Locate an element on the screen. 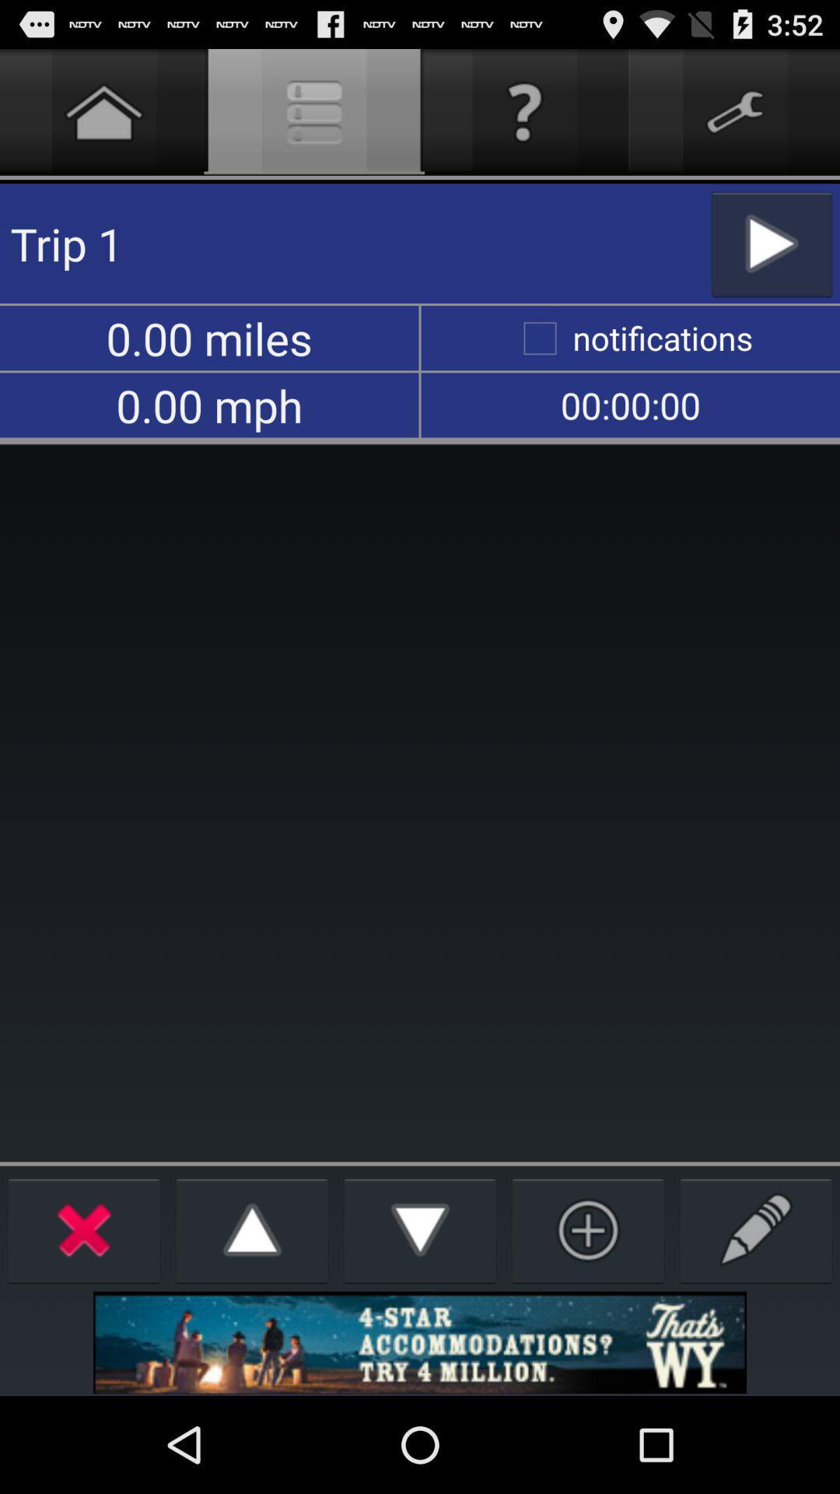  write is located at coordinates (756, 1229).